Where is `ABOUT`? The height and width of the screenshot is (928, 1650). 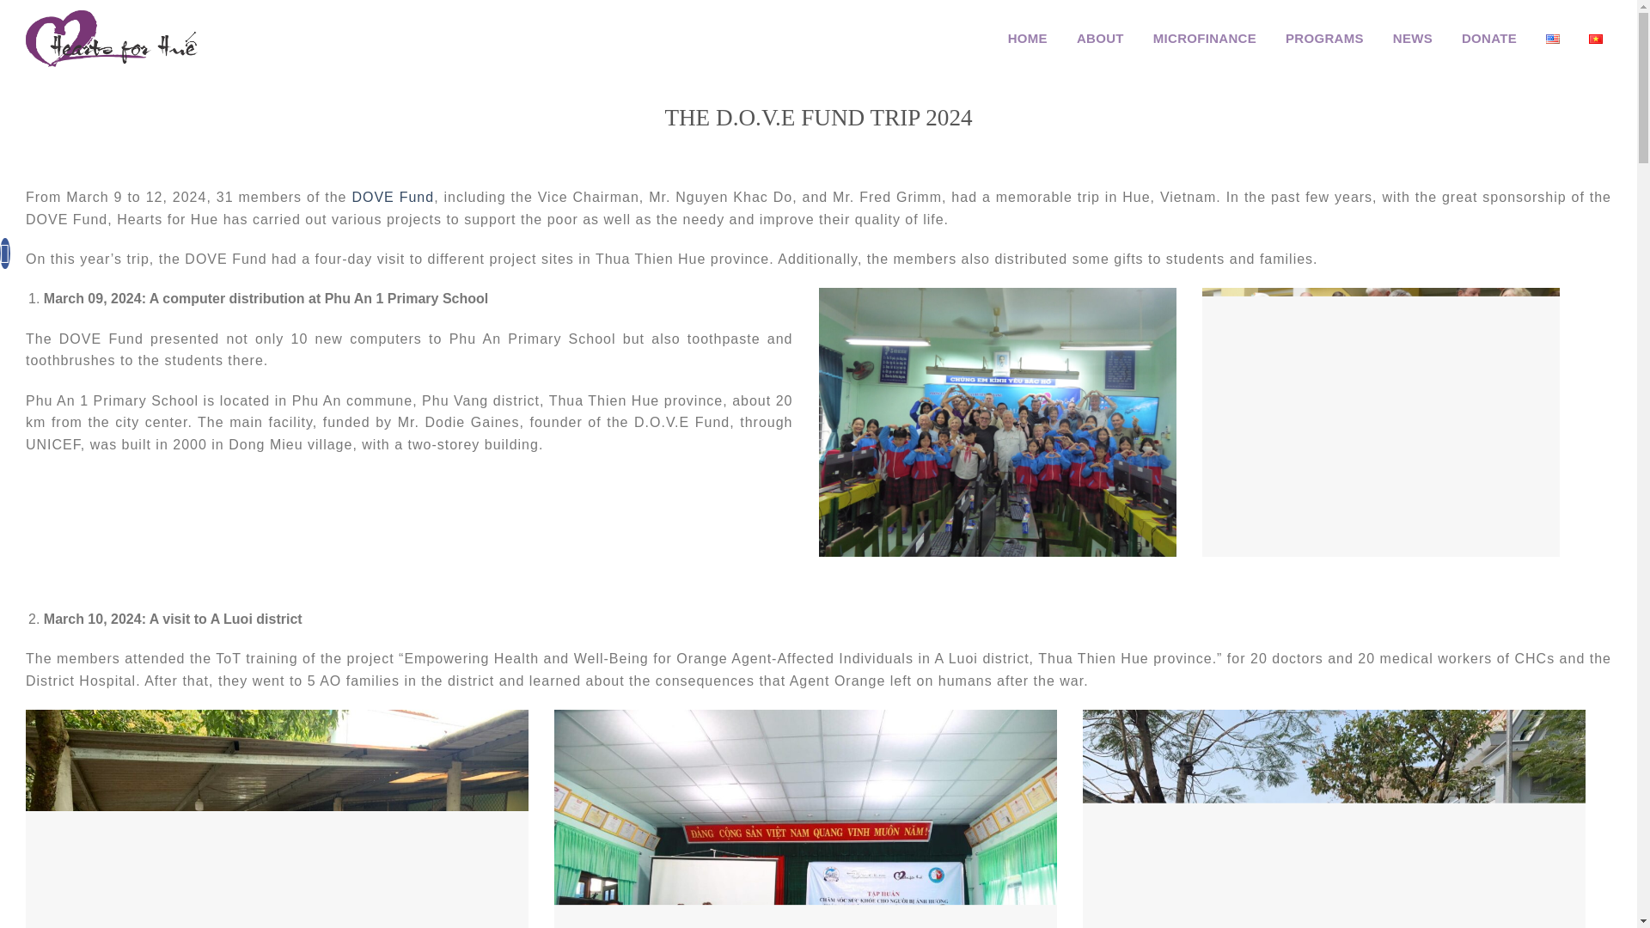 ABOUT is located at coordinates (1100, 38).